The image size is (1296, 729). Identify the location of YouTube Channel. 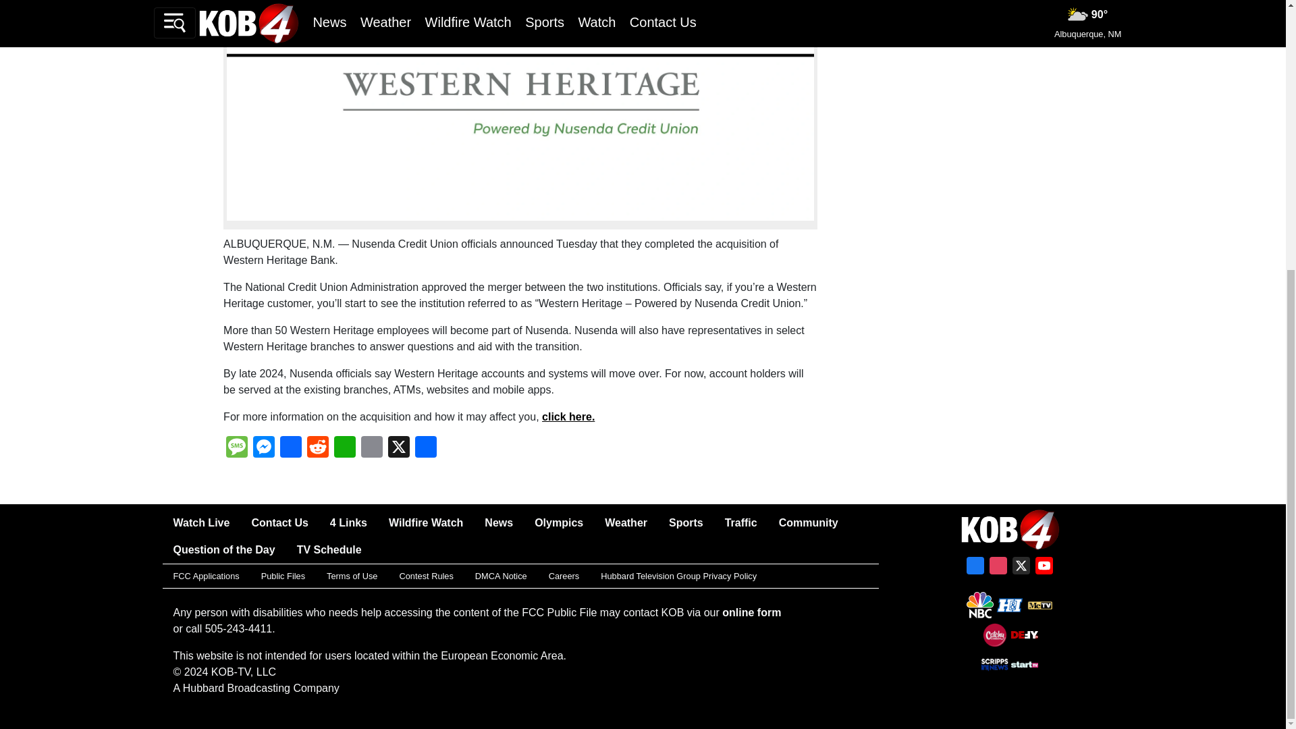
(1044, 568).